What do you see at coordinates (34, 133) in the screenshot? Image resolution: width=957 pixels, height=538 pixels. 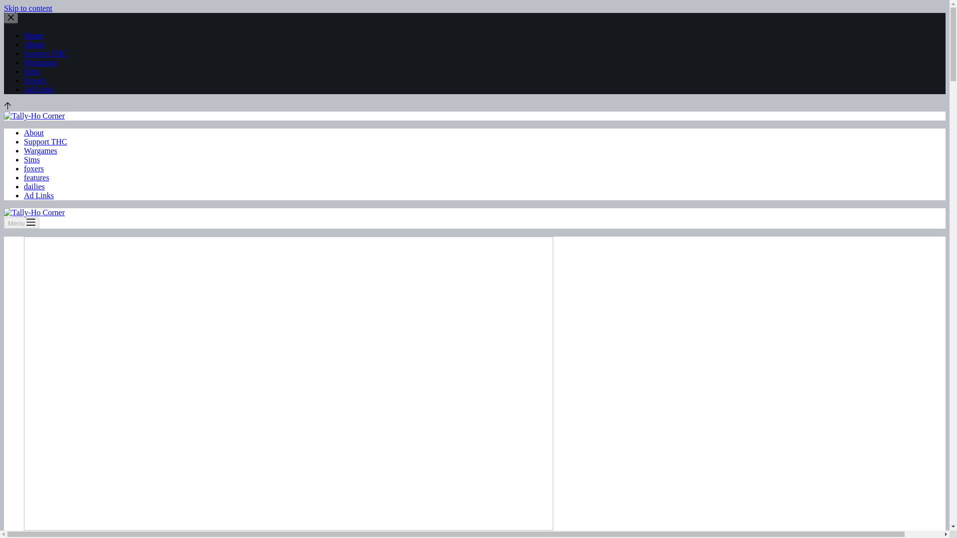 I see `About` at bounding box center [34, 133].